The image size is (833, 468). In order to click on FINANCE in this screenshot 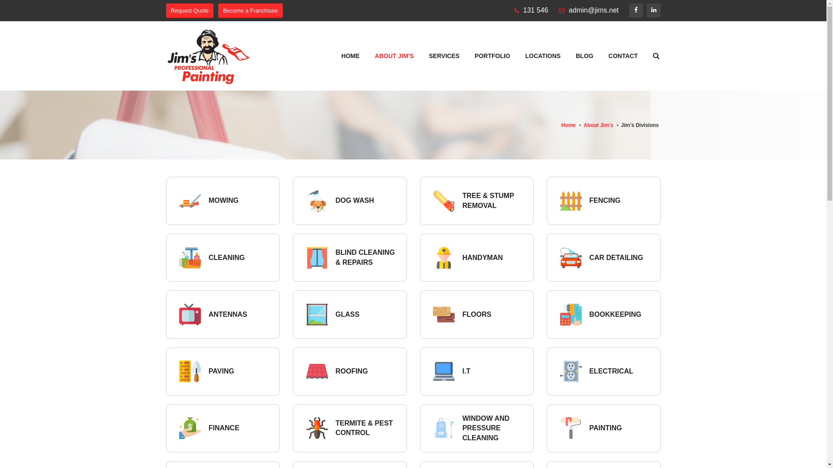, I will do `click(224, 428)`.